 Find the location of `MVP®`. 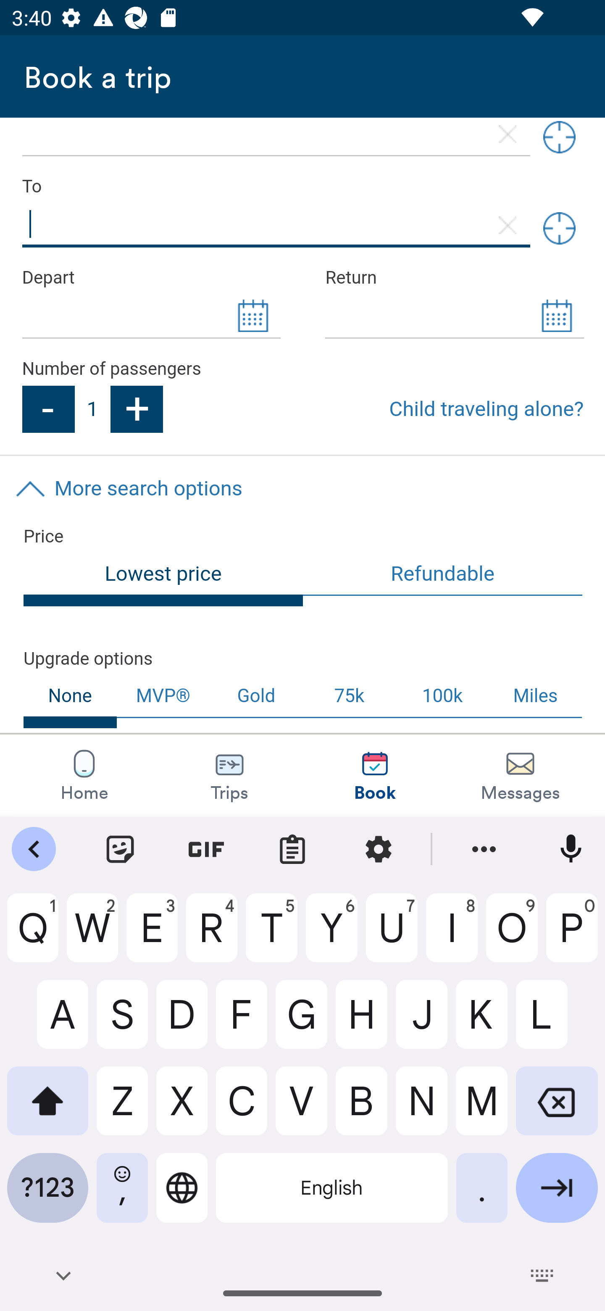

MVP® is located at coordinates (163, 697).